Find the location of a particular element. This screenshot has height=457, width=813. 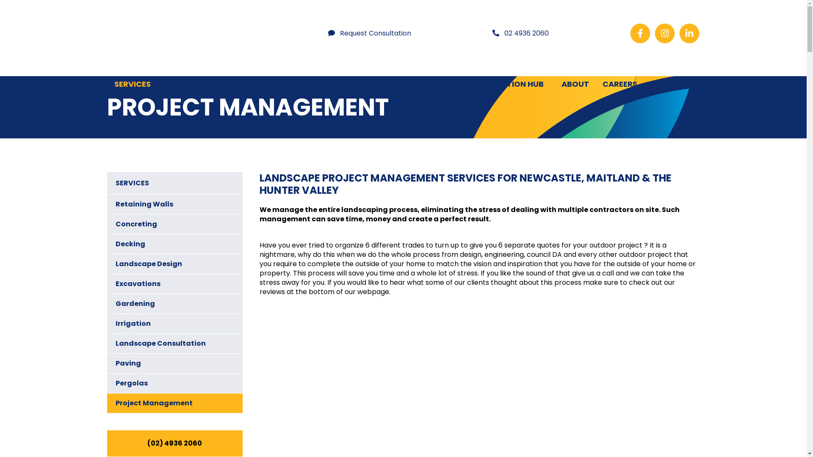

GARDENING is located at coordinates (340, 102).